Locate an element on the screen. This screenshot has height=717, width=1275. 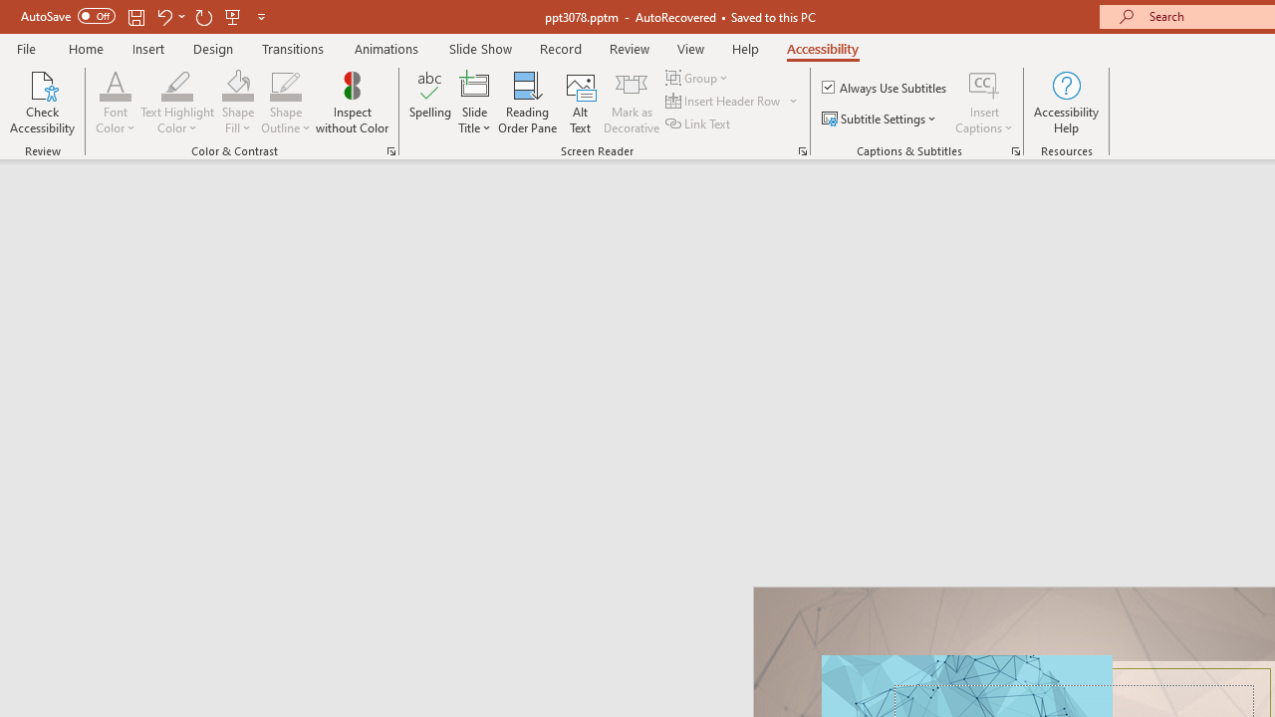
Subtitle Settings is located at coordinates (881, 119).